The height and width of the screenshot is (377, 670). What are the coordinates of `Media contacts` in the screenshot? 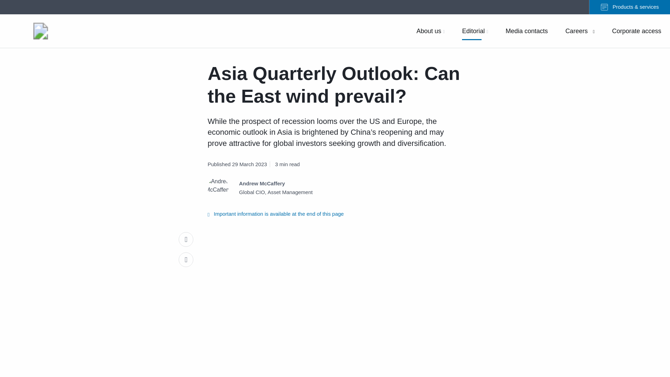 It's located at (527, 31).